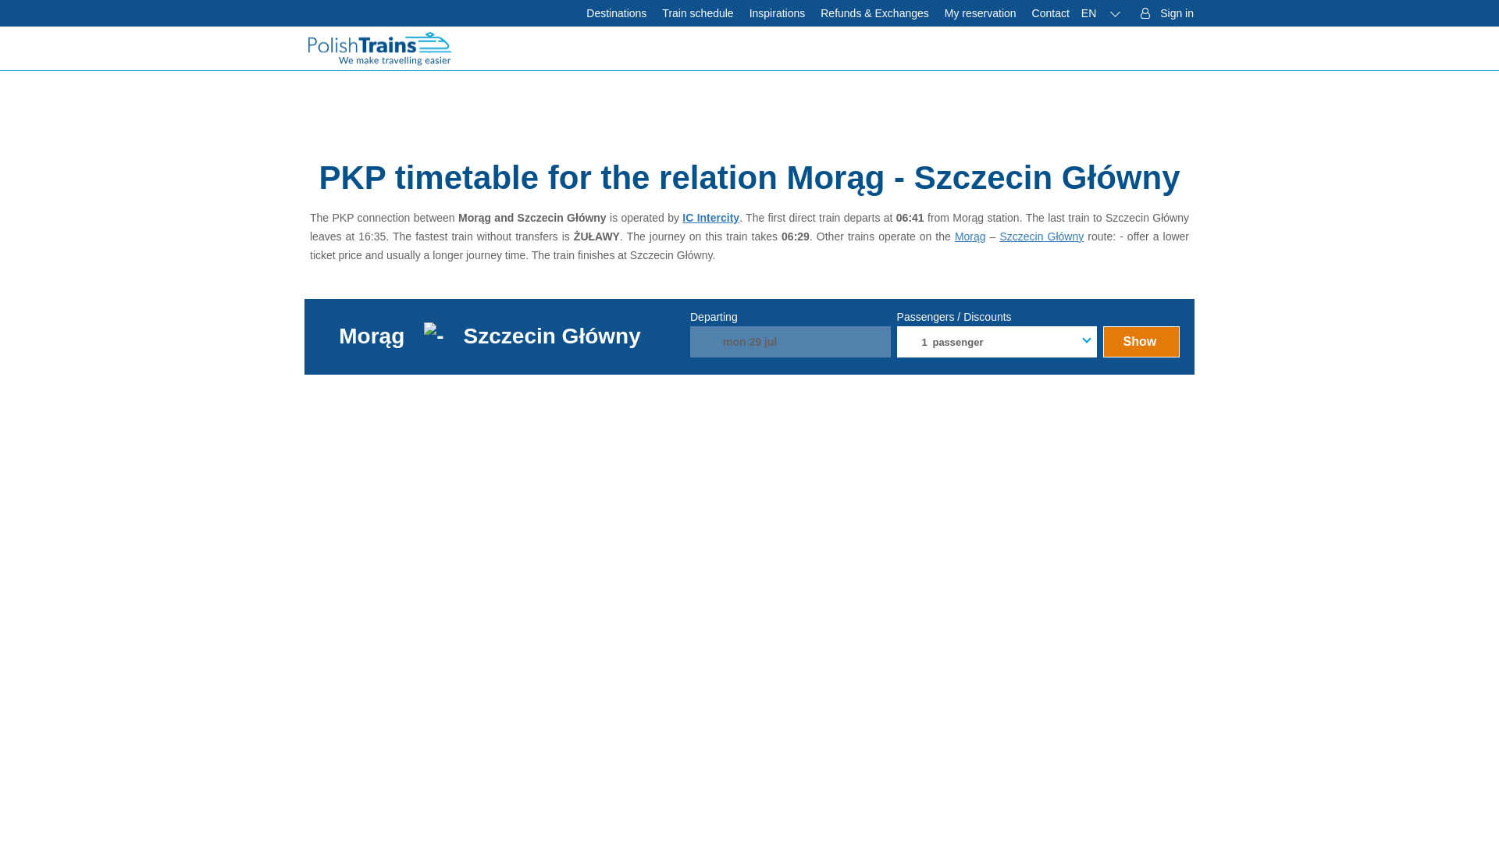  What do you see at coordinates (696, 12) in the screenshot?
I see `Train schedule` at bounding box center [696, 12].